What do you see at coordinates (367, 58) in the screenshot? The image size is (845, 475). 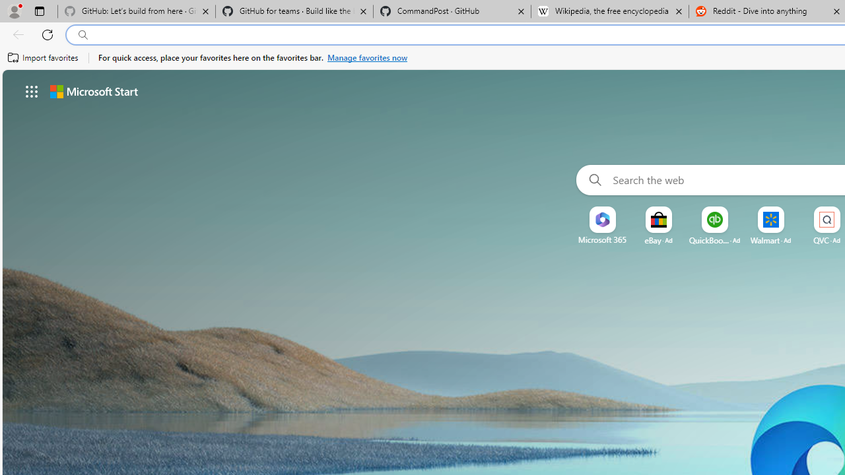 I see `Manage favorites now` at bounding box center [367, 58].